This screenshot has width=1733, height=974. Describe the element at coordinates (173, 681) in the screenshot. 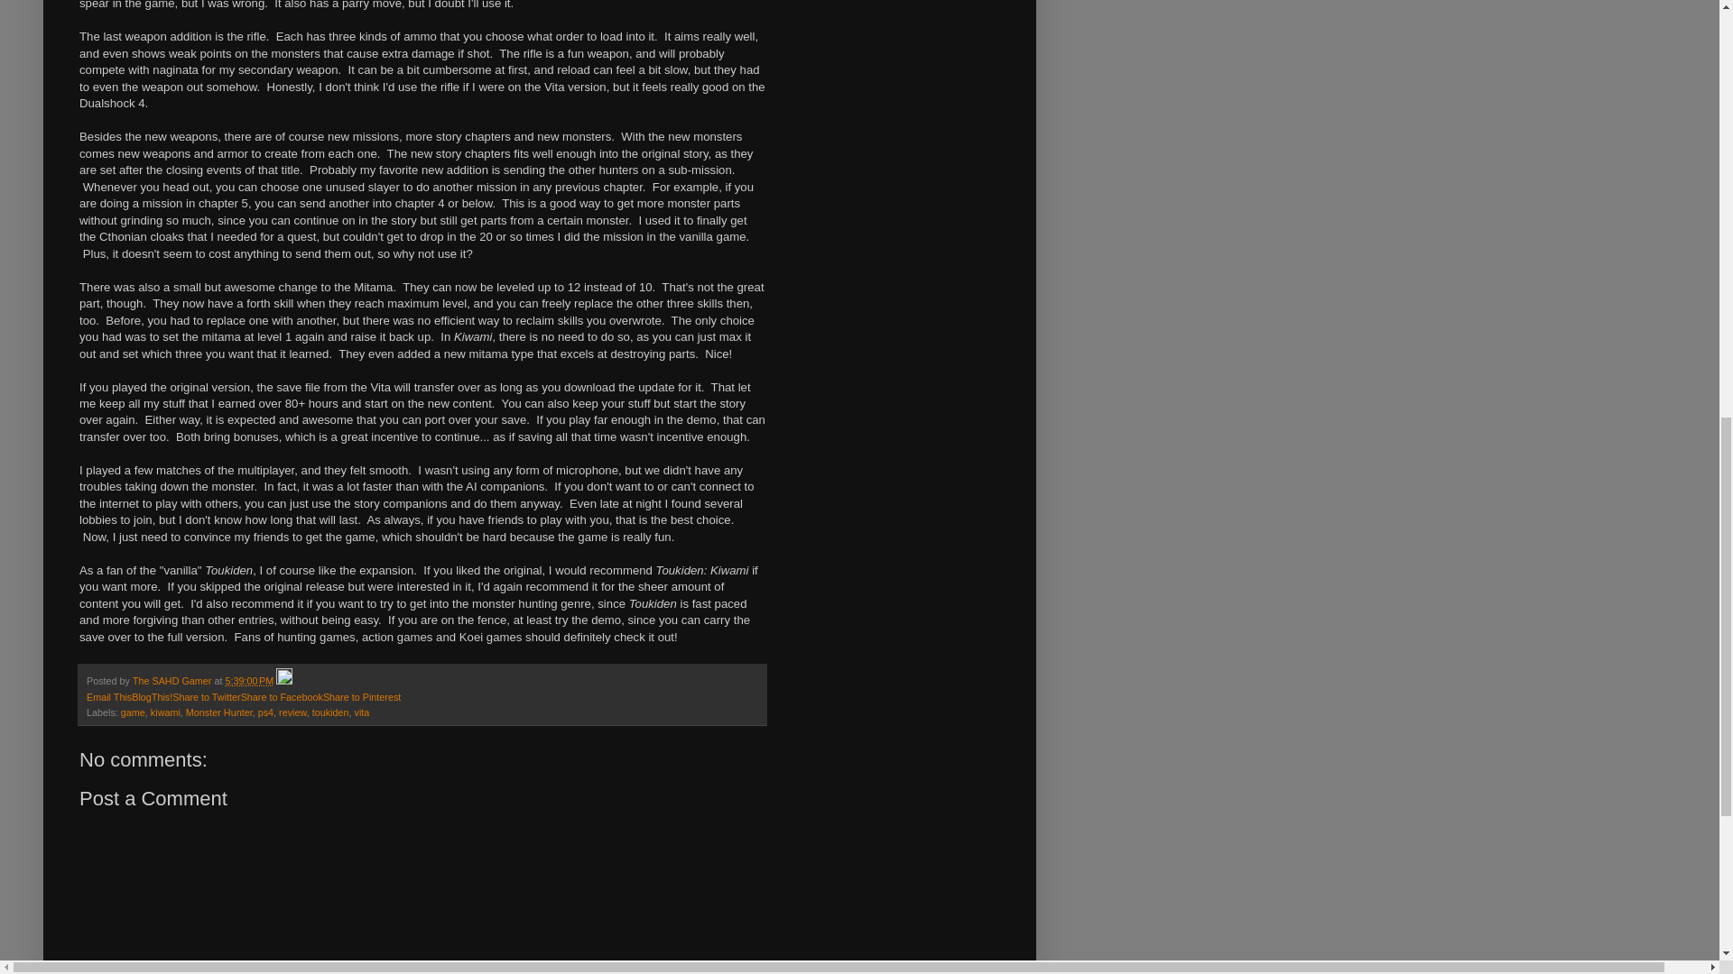

I see `The SAHD Gamer` at that location.